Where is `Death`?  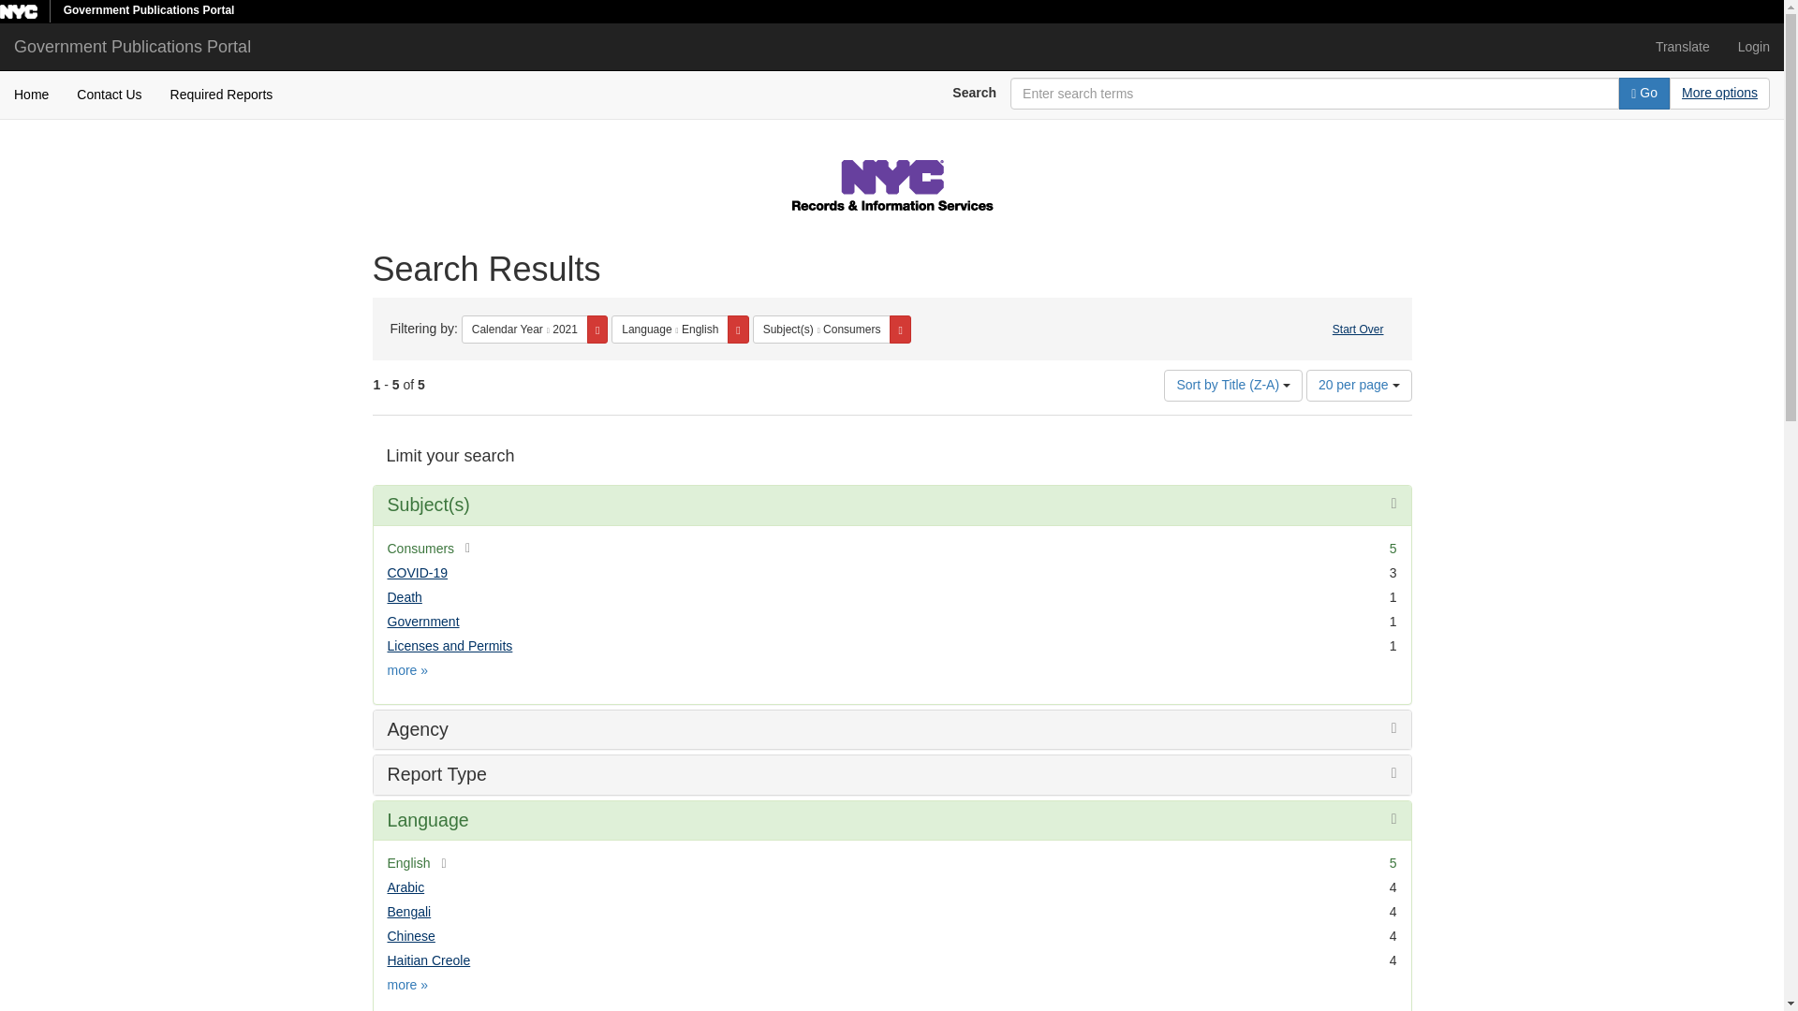 Death is located at coordinates (405, 596).